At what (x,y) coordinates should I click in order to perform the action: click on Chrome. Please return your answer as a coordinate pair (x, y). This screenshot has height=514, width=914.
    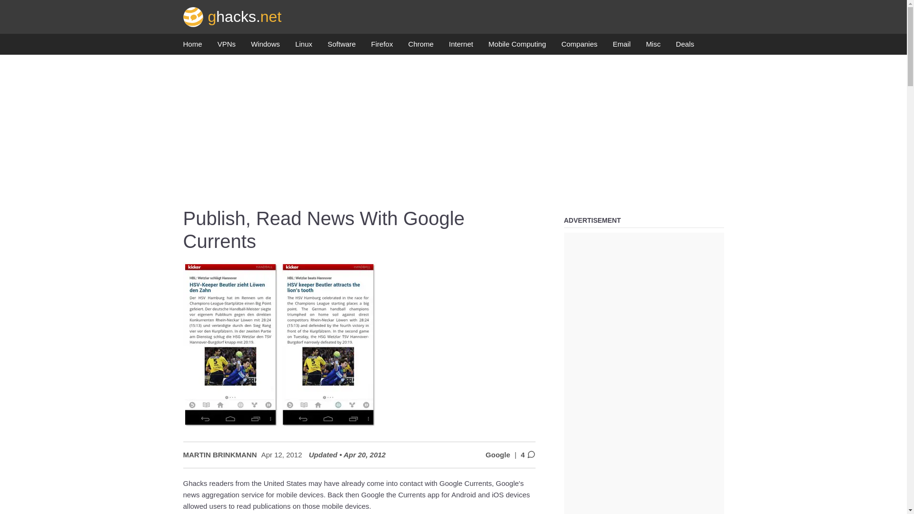
    Looking at the image, I should click on (421, 47).